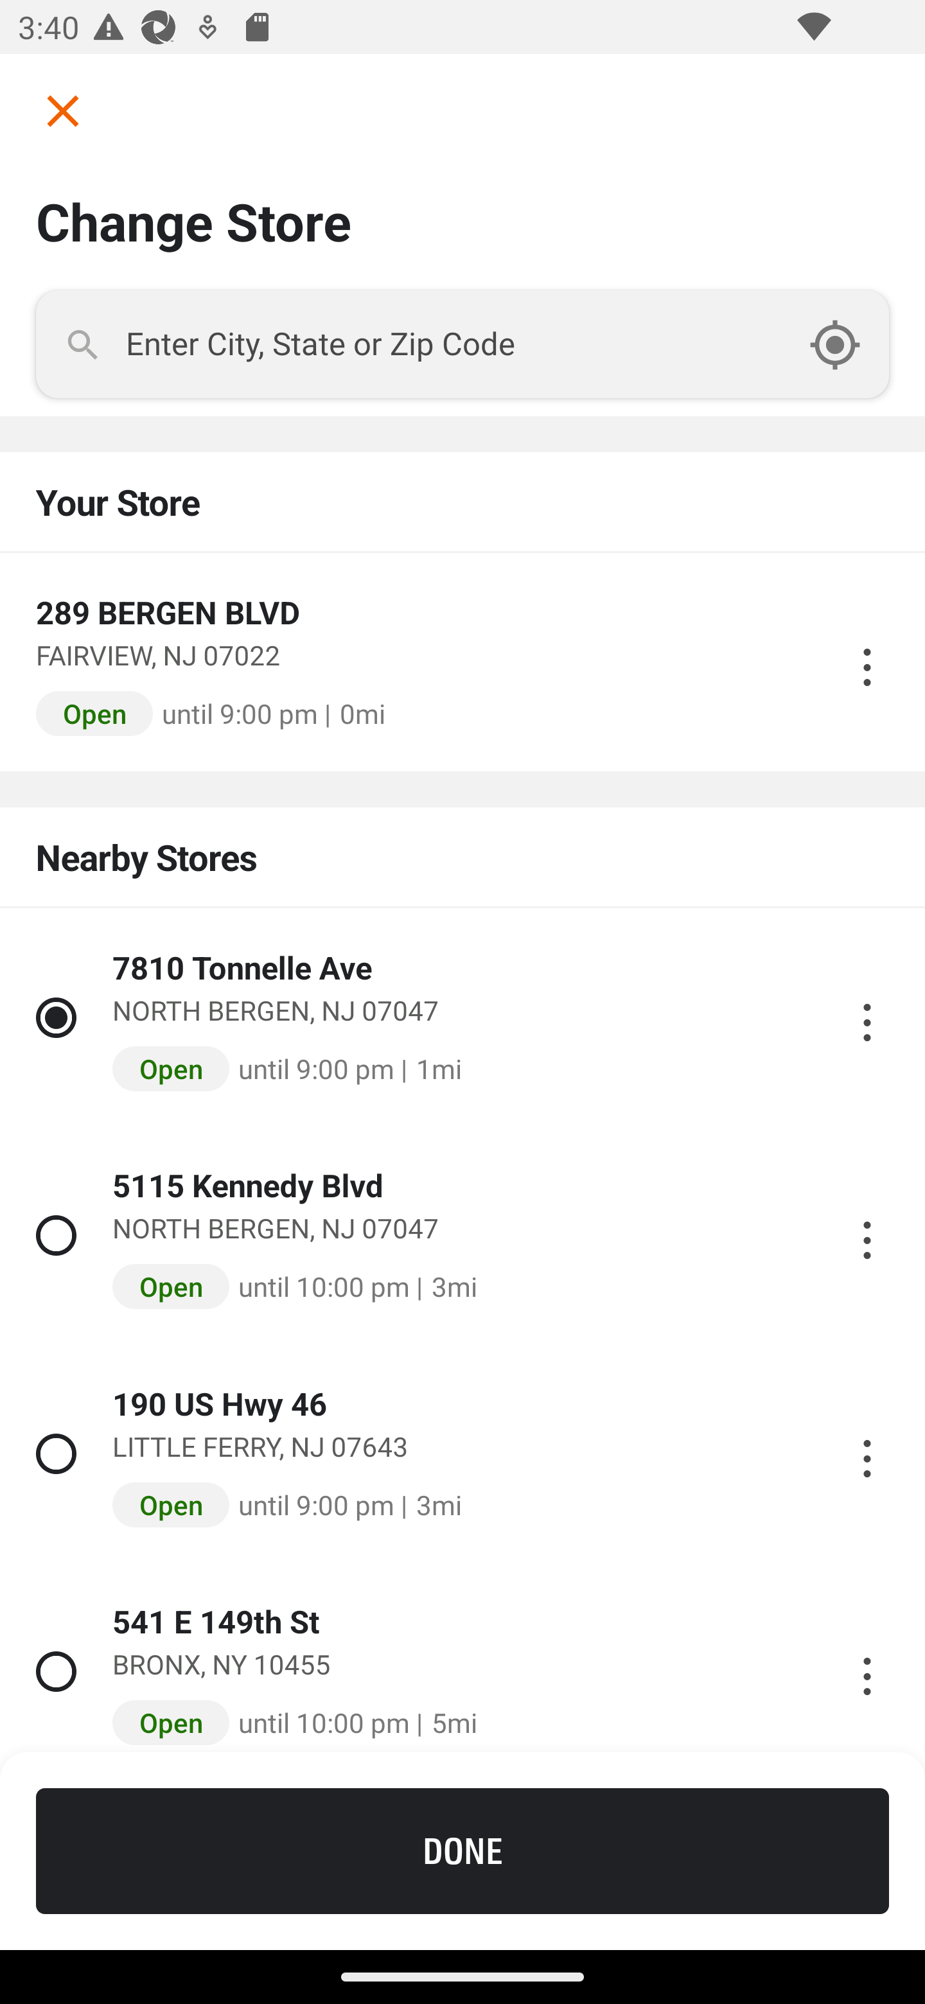 The height and width of the screenshot is (2004, 925). What do you see at coordinates (54, 110) in the screenshot?
I see `close-button ` at bounding box center [54, 110].